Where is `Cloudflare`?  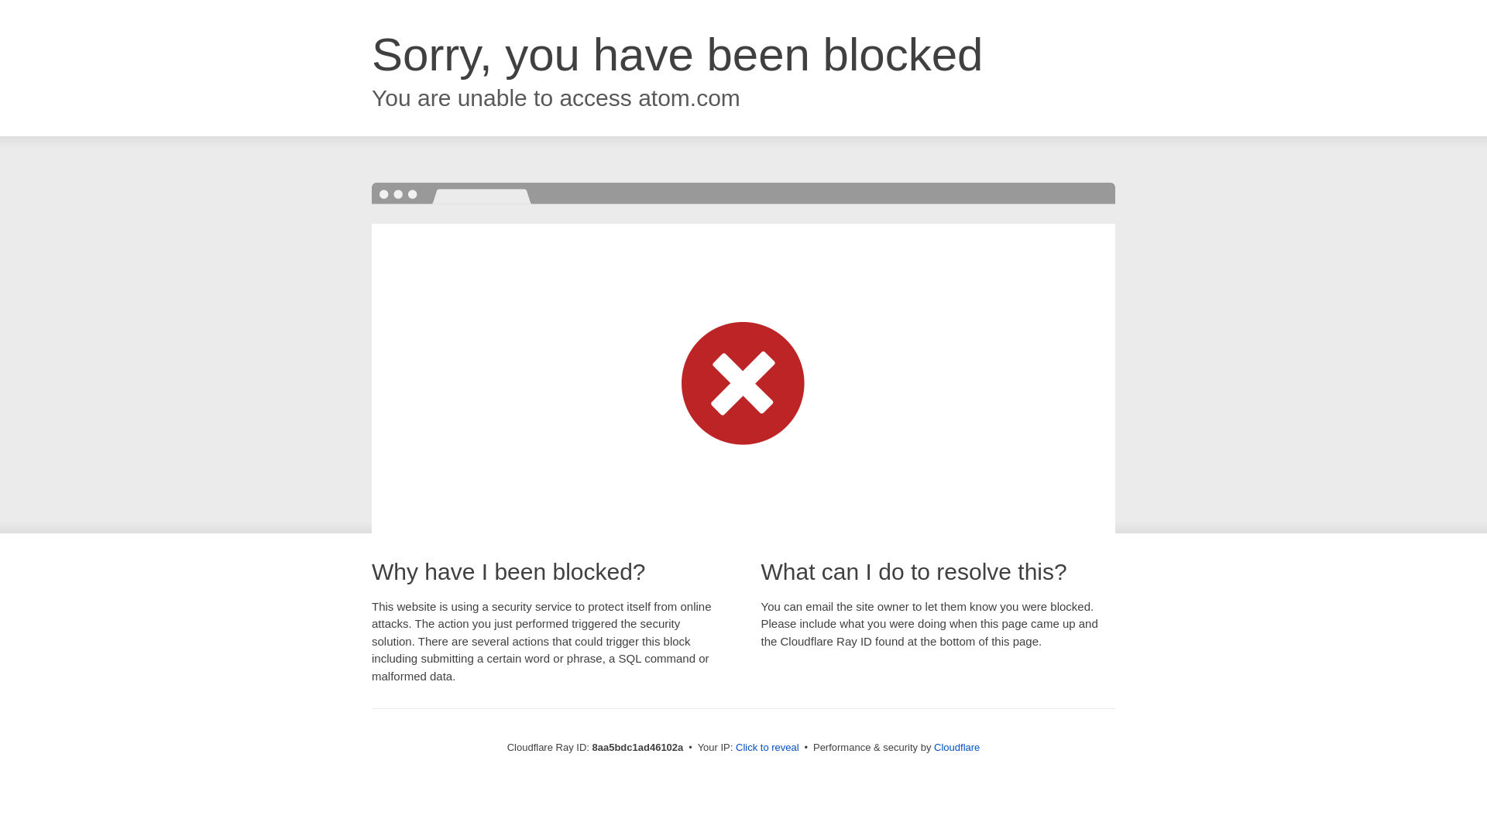
Cloudflare is located at coordinates (956, 747).